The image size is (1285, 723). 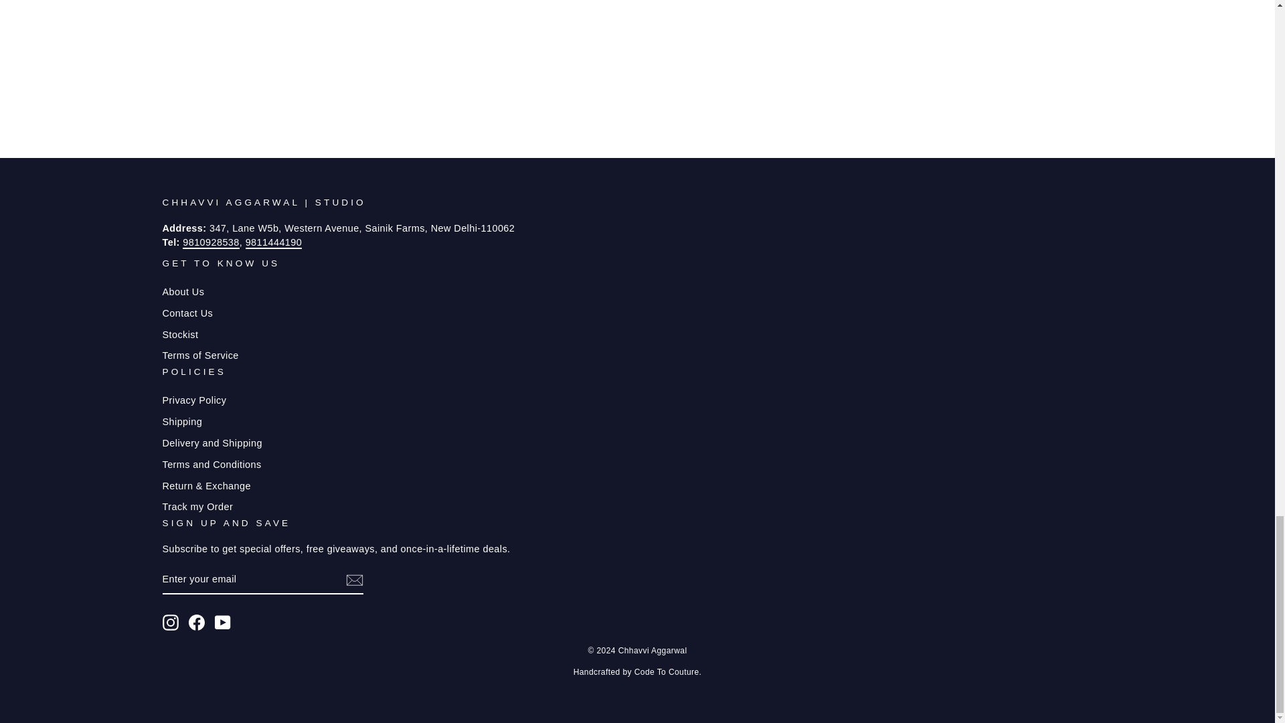 What do you see at coordinates (170, 623) in the screenshot?
I see `instagram` at bounding box center [170, 623].